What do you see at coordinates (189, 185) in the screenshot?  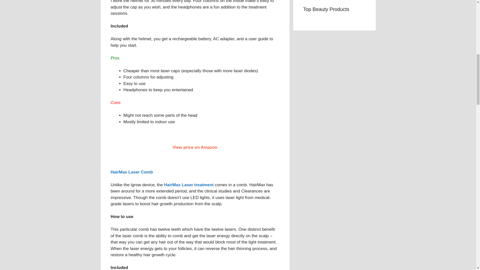 I see `HairMax Laser treatment` at bounding box center [189, 185].